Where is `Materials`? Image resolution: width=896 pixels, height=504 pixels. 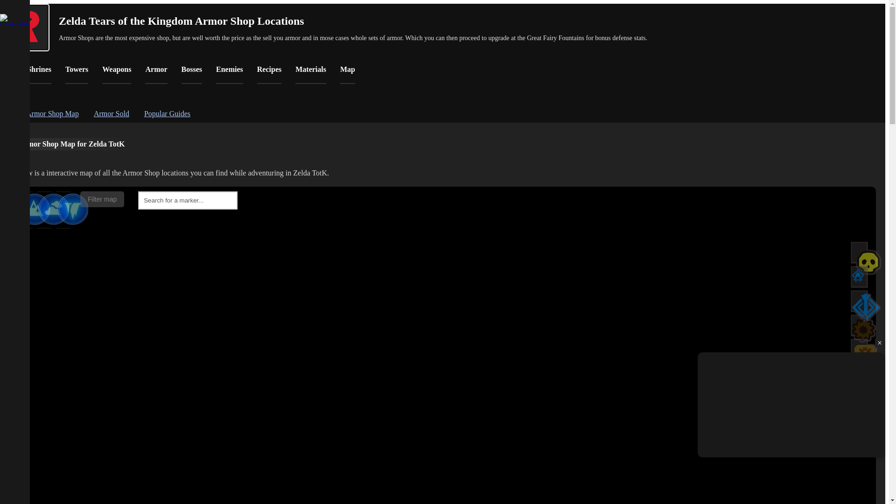
Materials is located at coordinates (311, 75).